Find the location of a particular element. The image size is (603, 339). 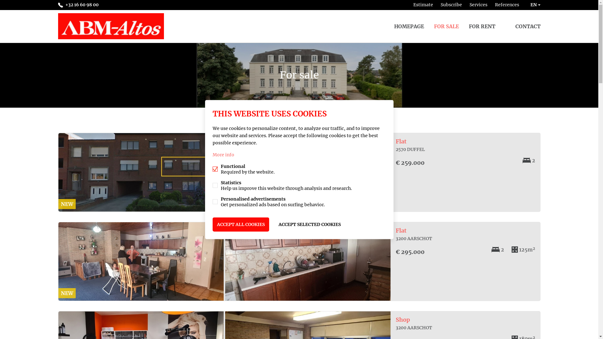

References is located at coordinates (507, 5).